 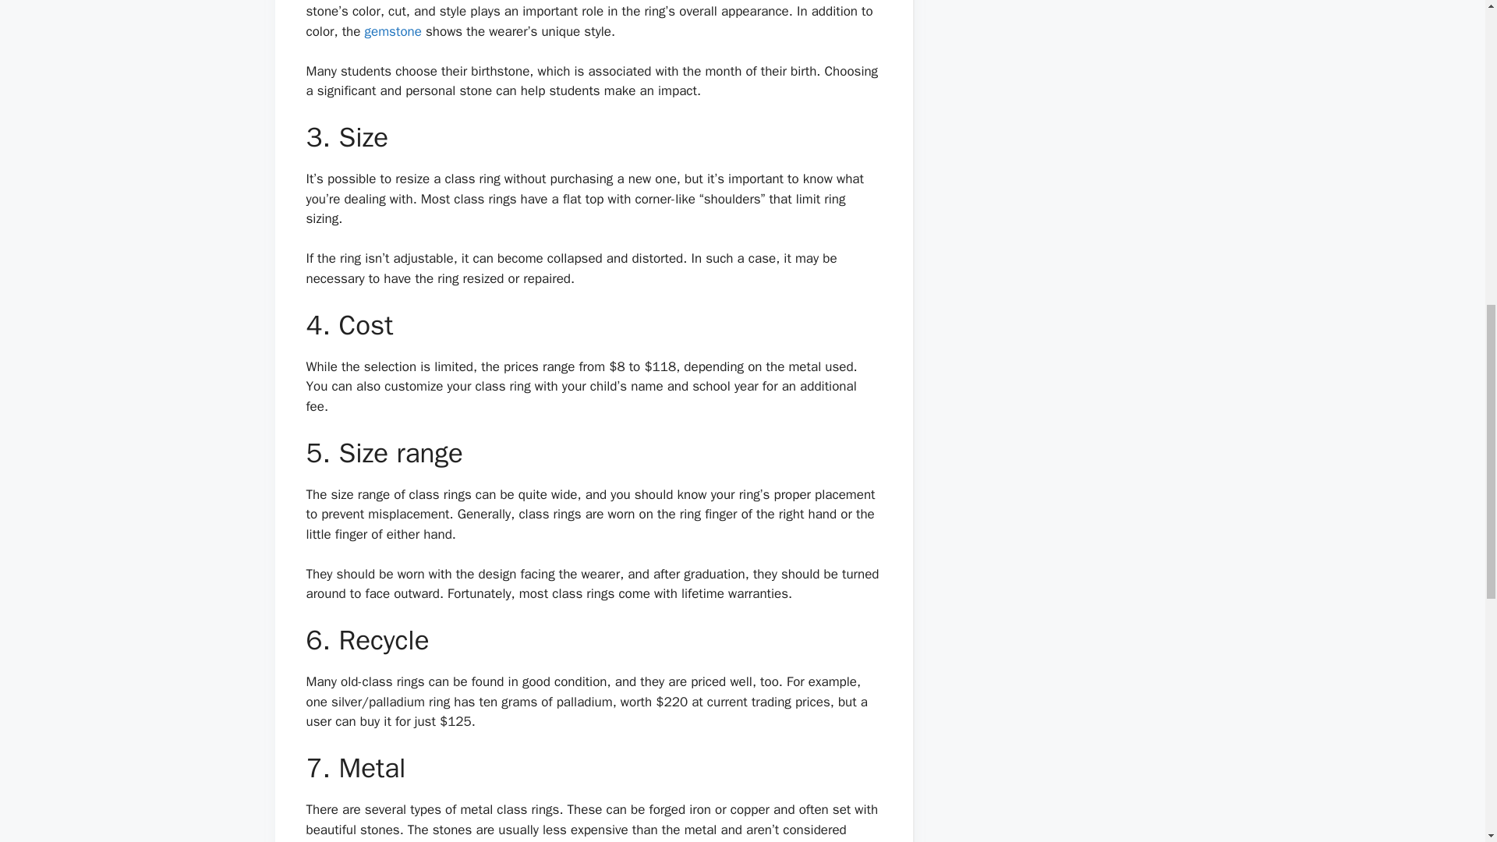 I want to click on gemstone, so click(x=393, y=31).